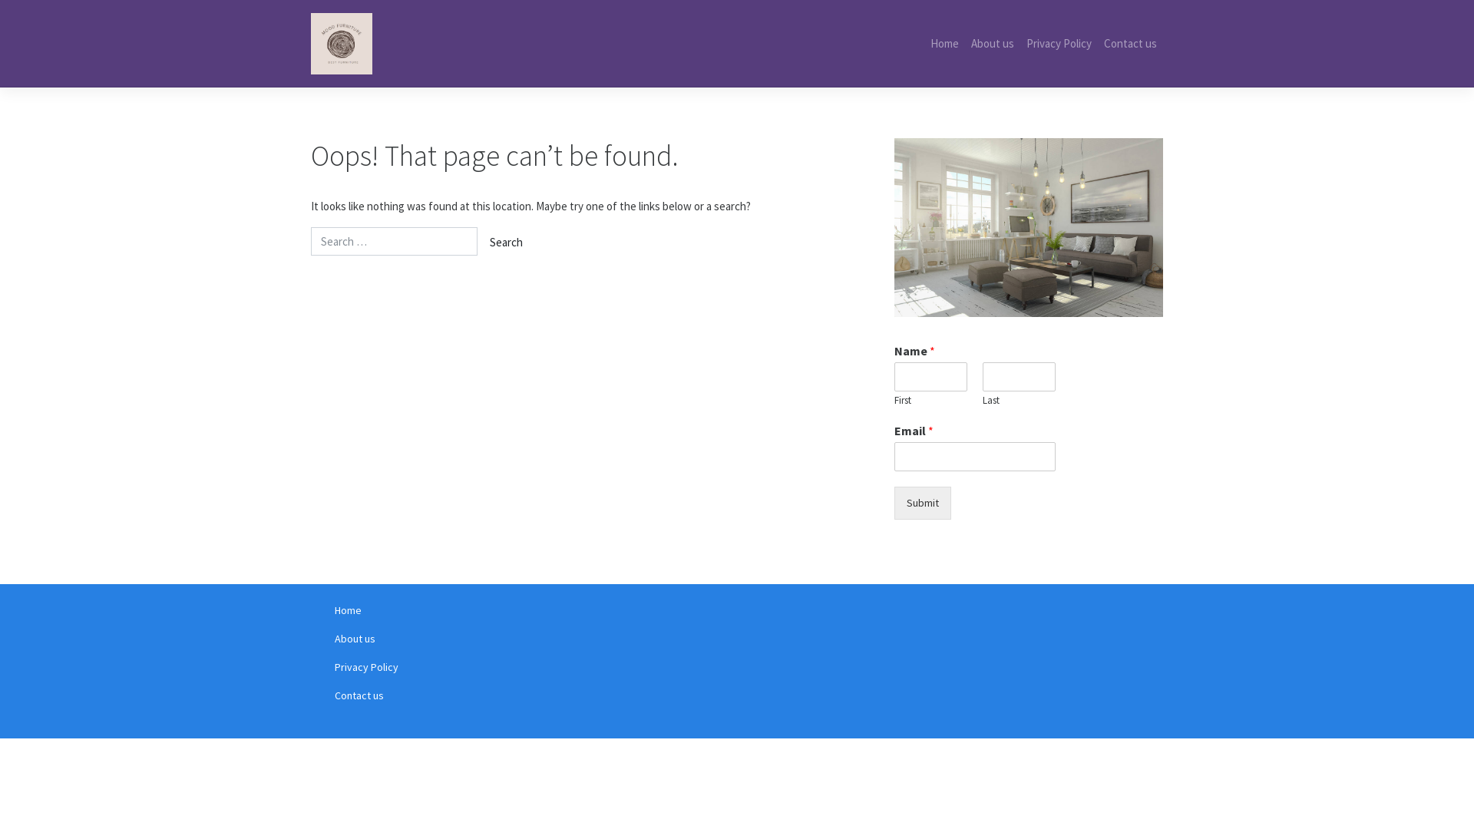  Describe the element at coordinates (993, 45) in the screenshot. I see `About us` at that location.